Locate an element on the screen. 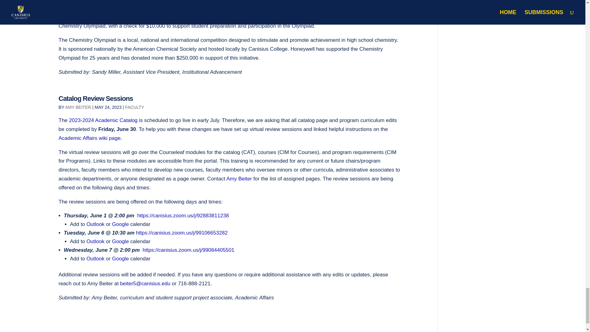  AMY BEITER is located at coordinates (78, 107).